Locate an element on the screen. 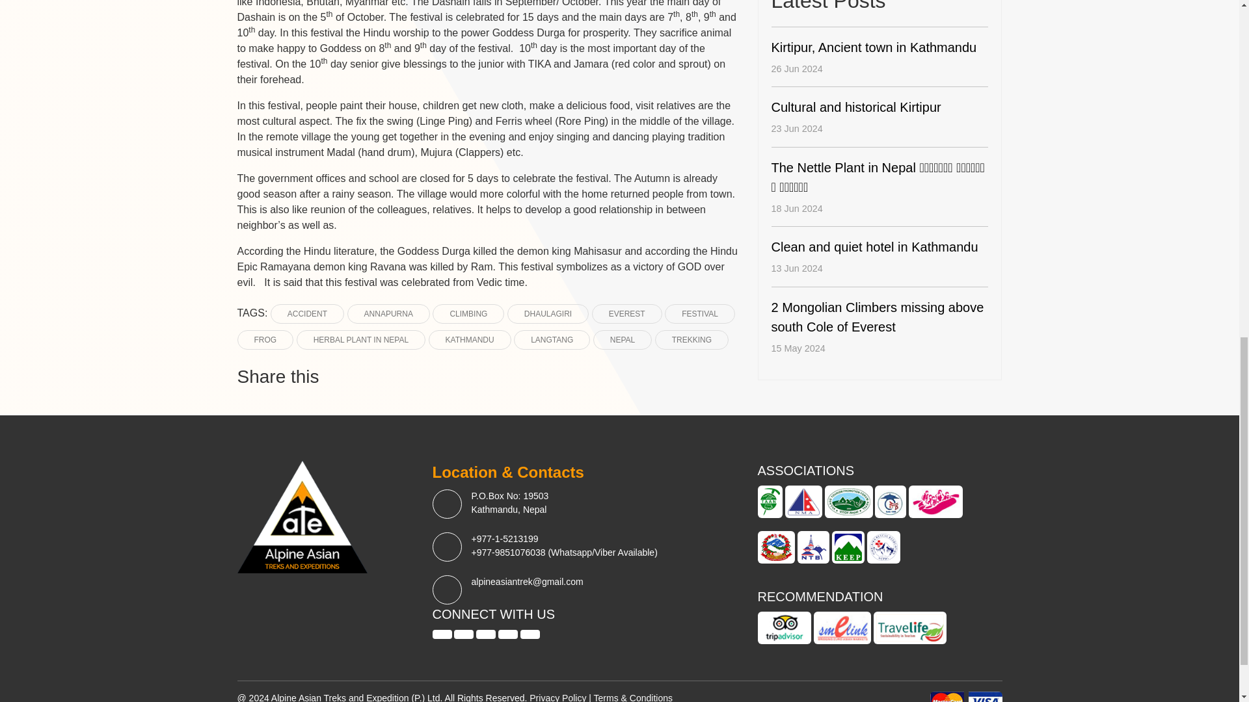 Image resolution: width=1249 pixels, height=702 pixels. trekking Tag is located at coordinates (691, 339).